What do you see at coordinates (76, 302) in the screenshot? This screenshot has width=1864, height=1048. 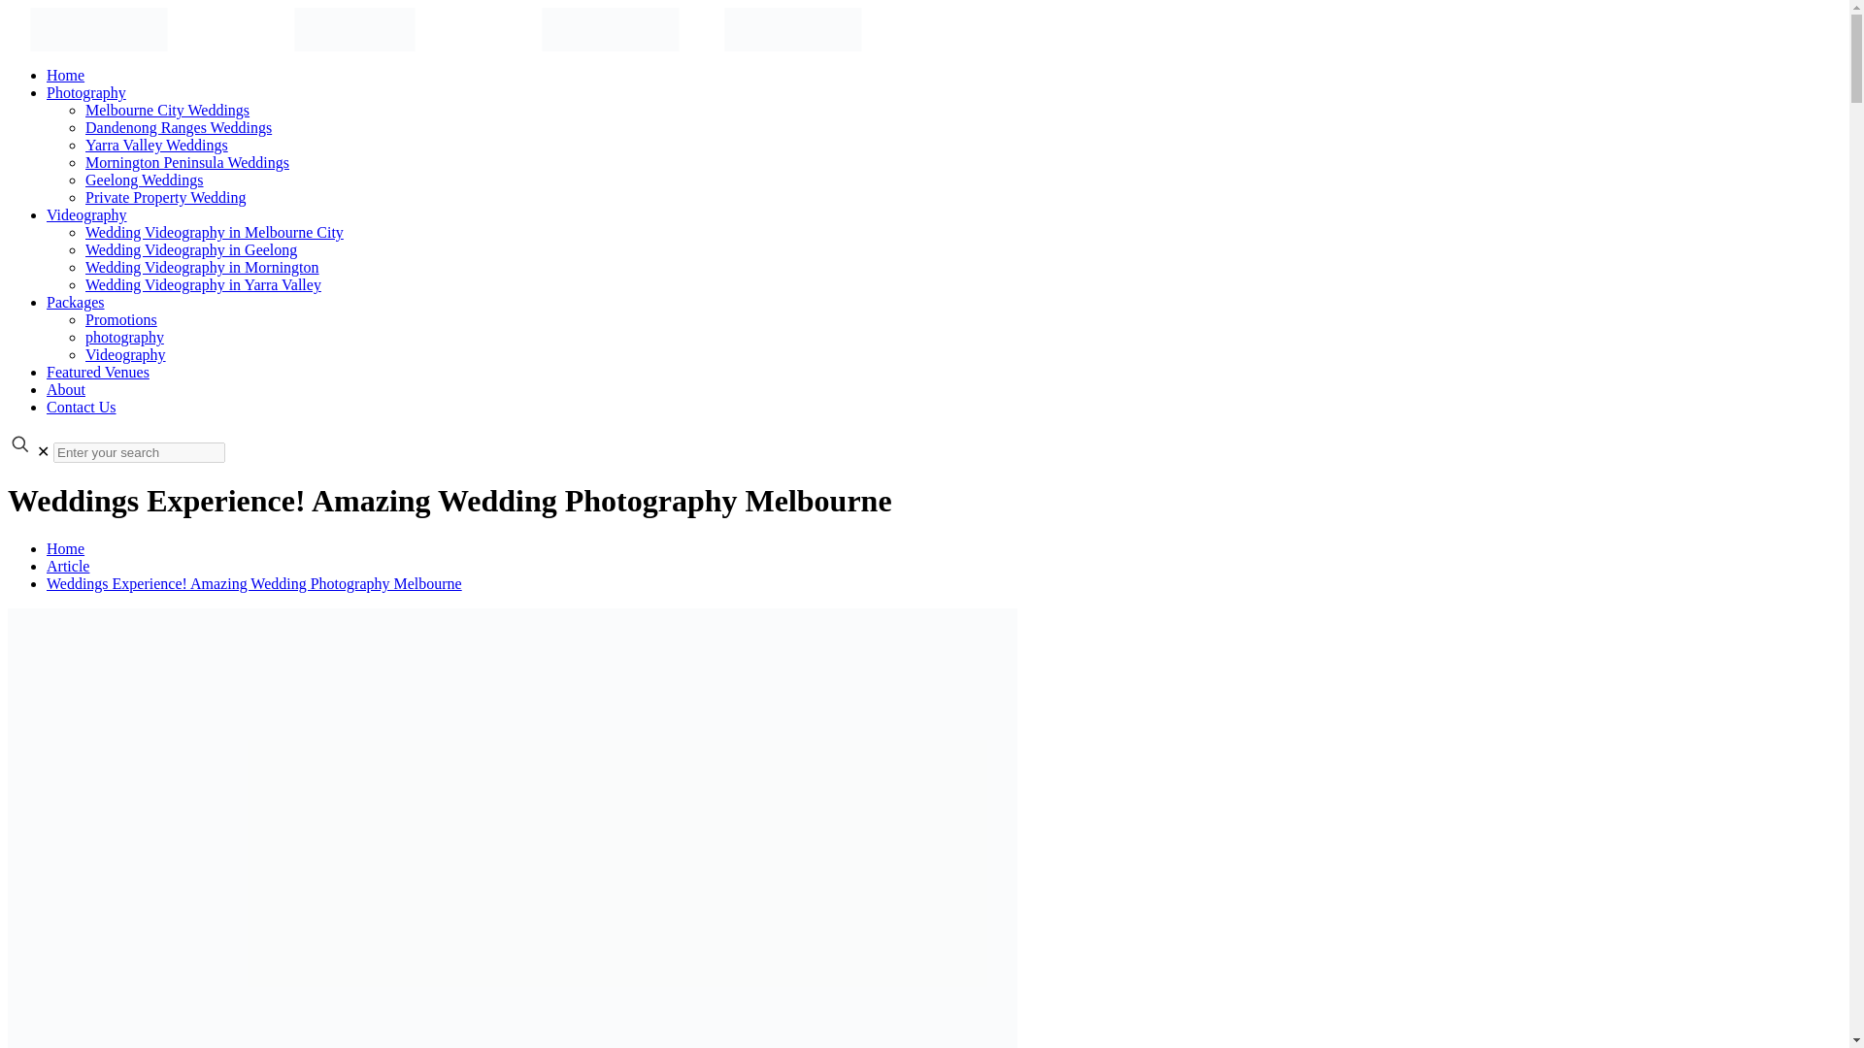 I see `Packages` at bounding box center [76, 302].